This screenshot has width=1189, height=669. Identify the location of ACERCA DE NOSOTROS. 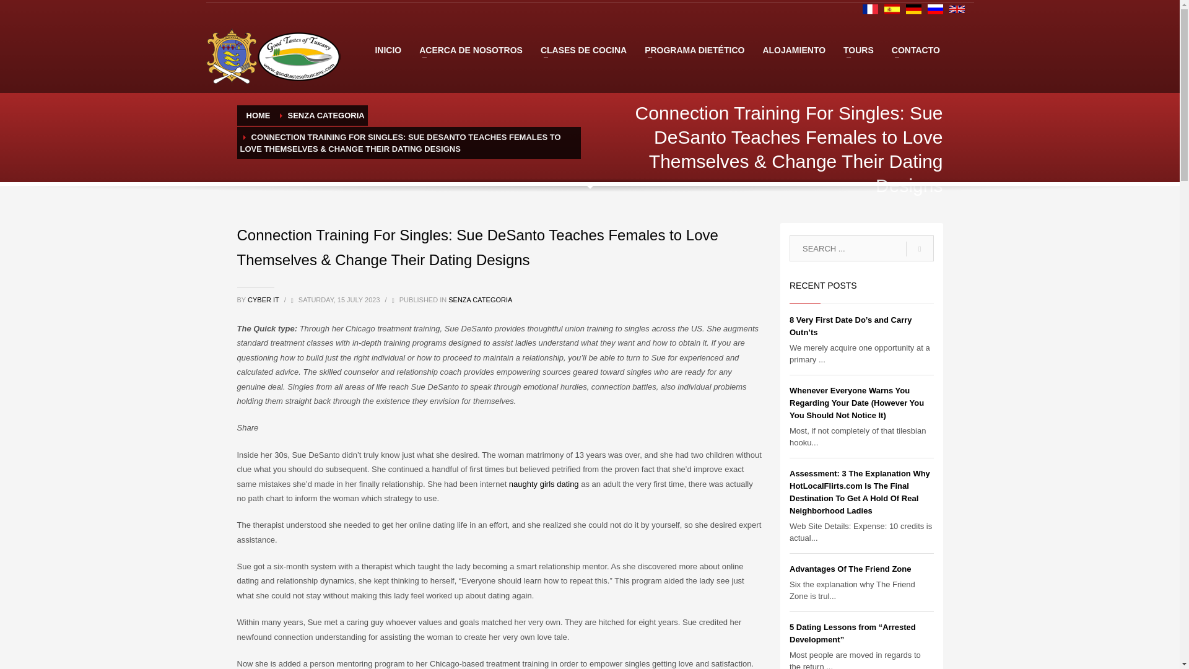
(471, 50).